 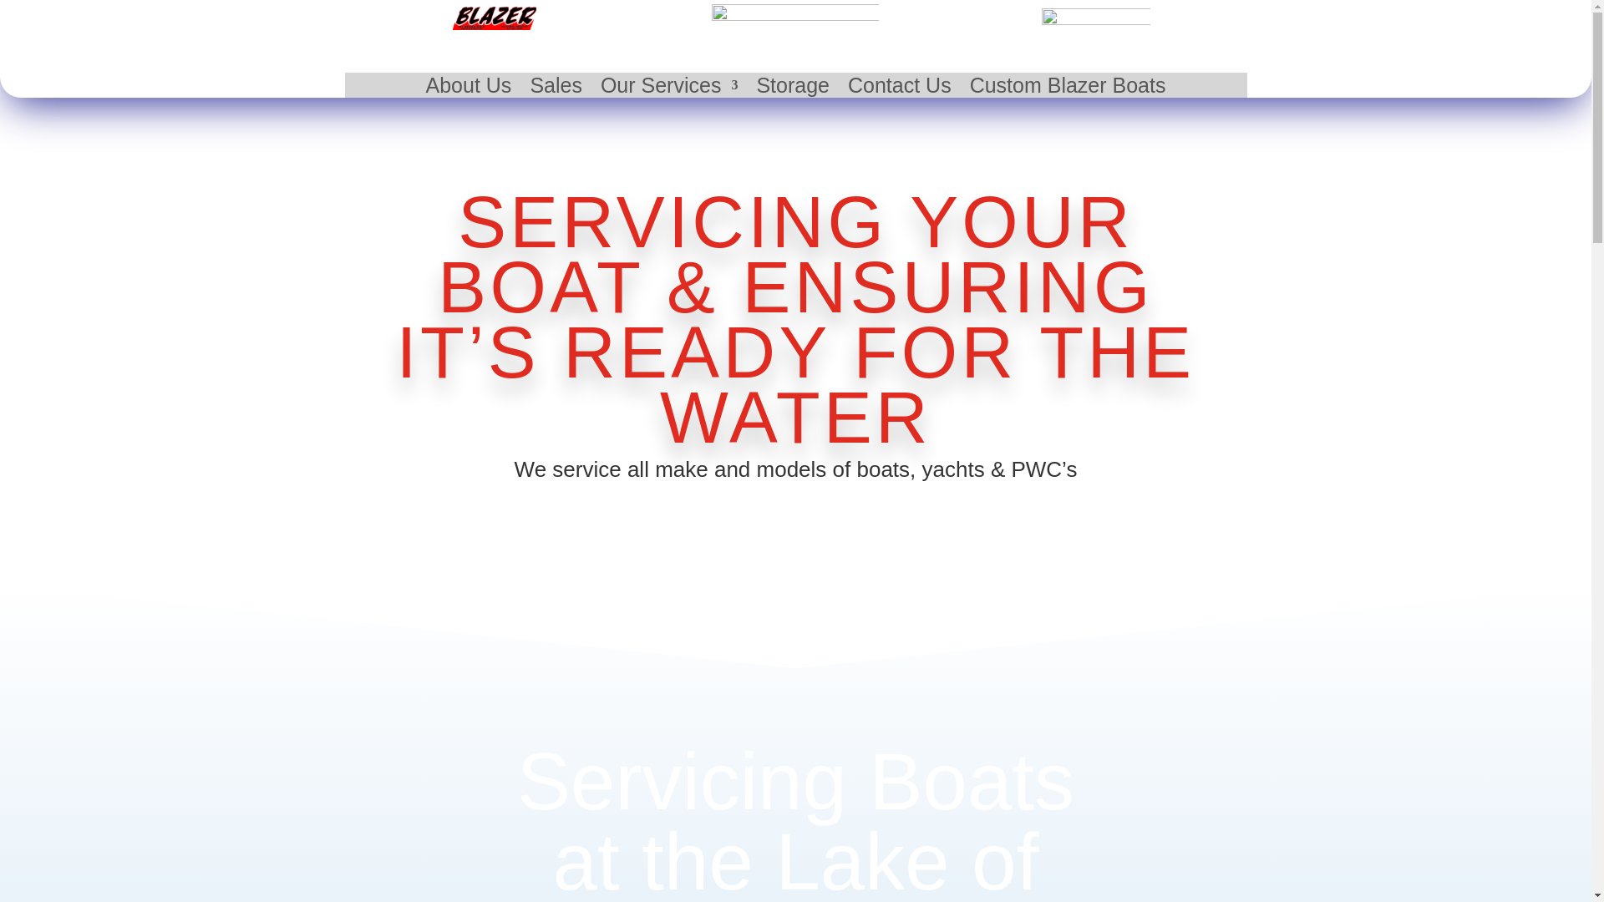 What do you see at coordinates (792, 89) in the screenshot?
I see `Storage` at bounding box center [792, 89].